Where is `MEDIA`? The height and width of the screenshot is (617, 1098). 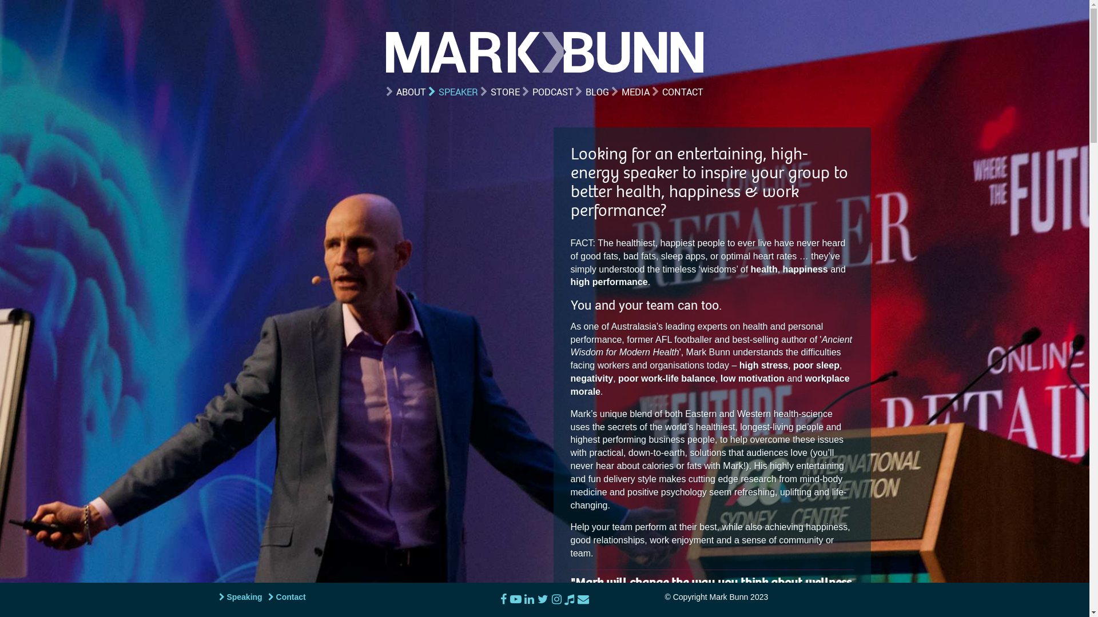
MEDIA is located at coordinates (630, 93).